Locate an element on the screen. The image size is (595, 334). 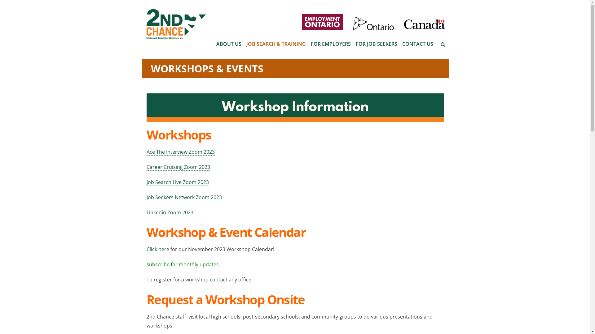
JOB SEARCH & TRAINING is located at coordinates (276, 44).